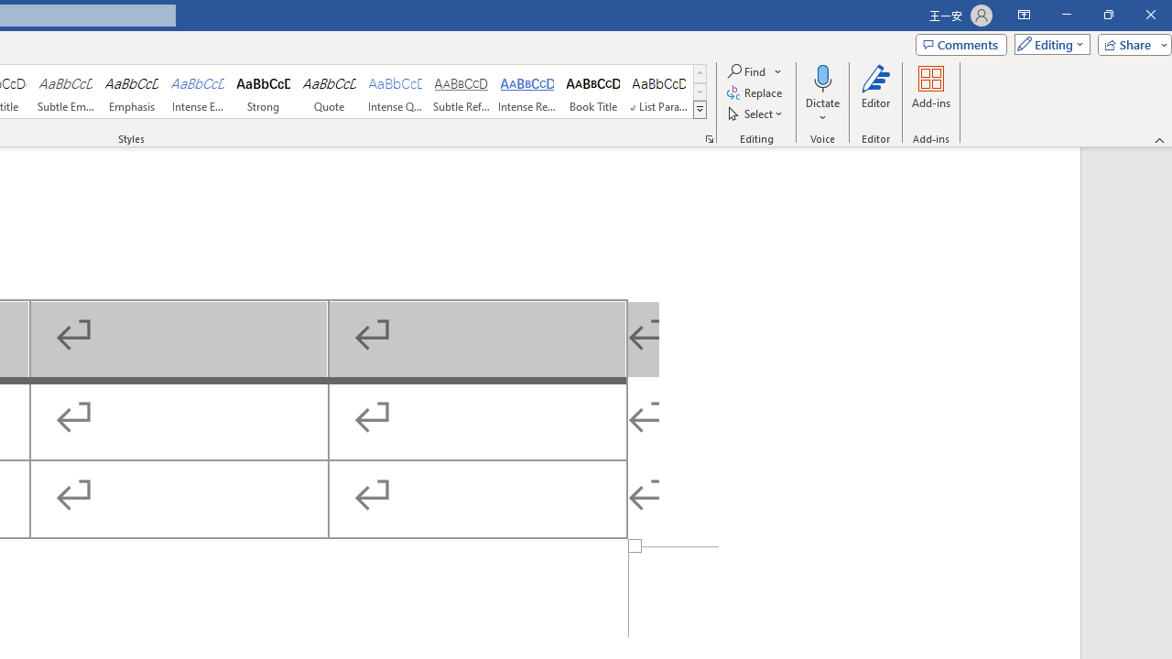 The image size is (1172, 659). Describe the element at coordinates (527, 92) in the screenshot. I see `Intense Reference` at that location.